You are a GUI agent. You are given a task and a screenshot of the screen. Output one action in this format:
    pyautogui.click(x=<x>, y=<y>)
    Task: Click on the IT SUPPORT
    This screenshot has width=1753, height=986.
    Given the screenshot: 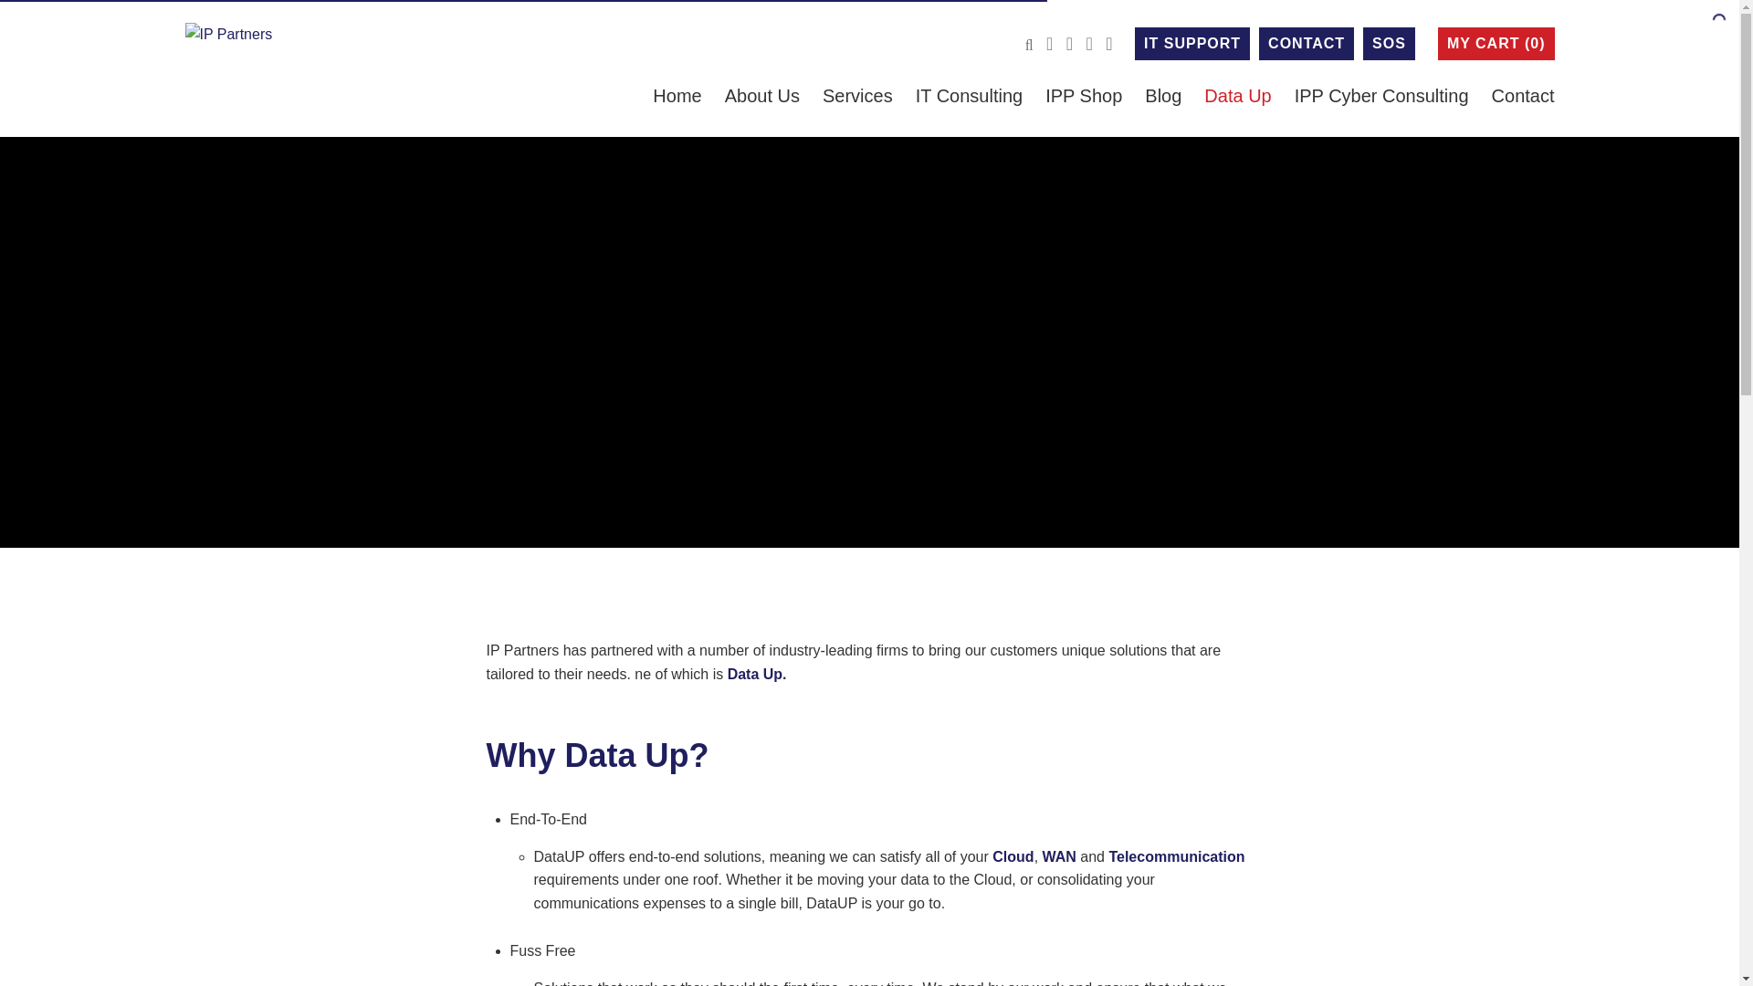 What is the action you would take?
    pyautogui.click(x=1191, y=44)
    